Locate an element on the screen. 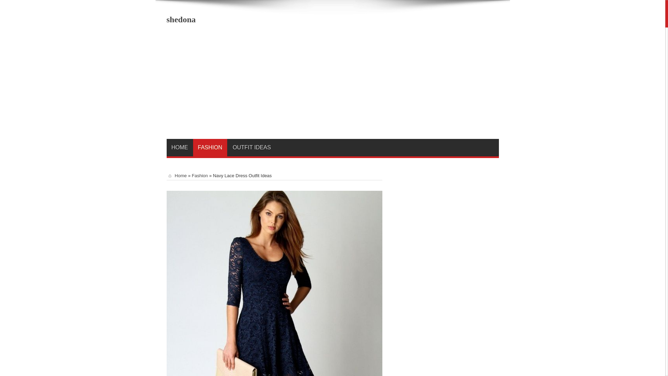  HOME is located at coordinates (180, 148).